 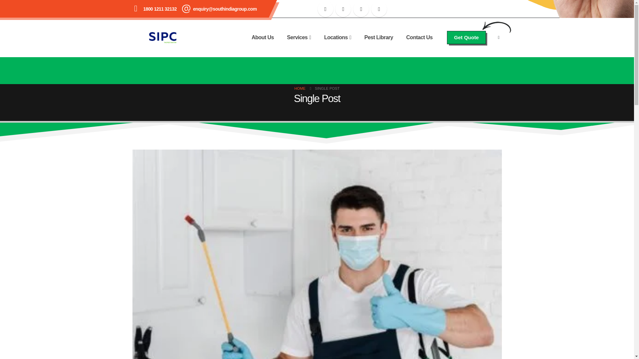 I want to click on 1800 1211 32132, so click(x=160, y=9).